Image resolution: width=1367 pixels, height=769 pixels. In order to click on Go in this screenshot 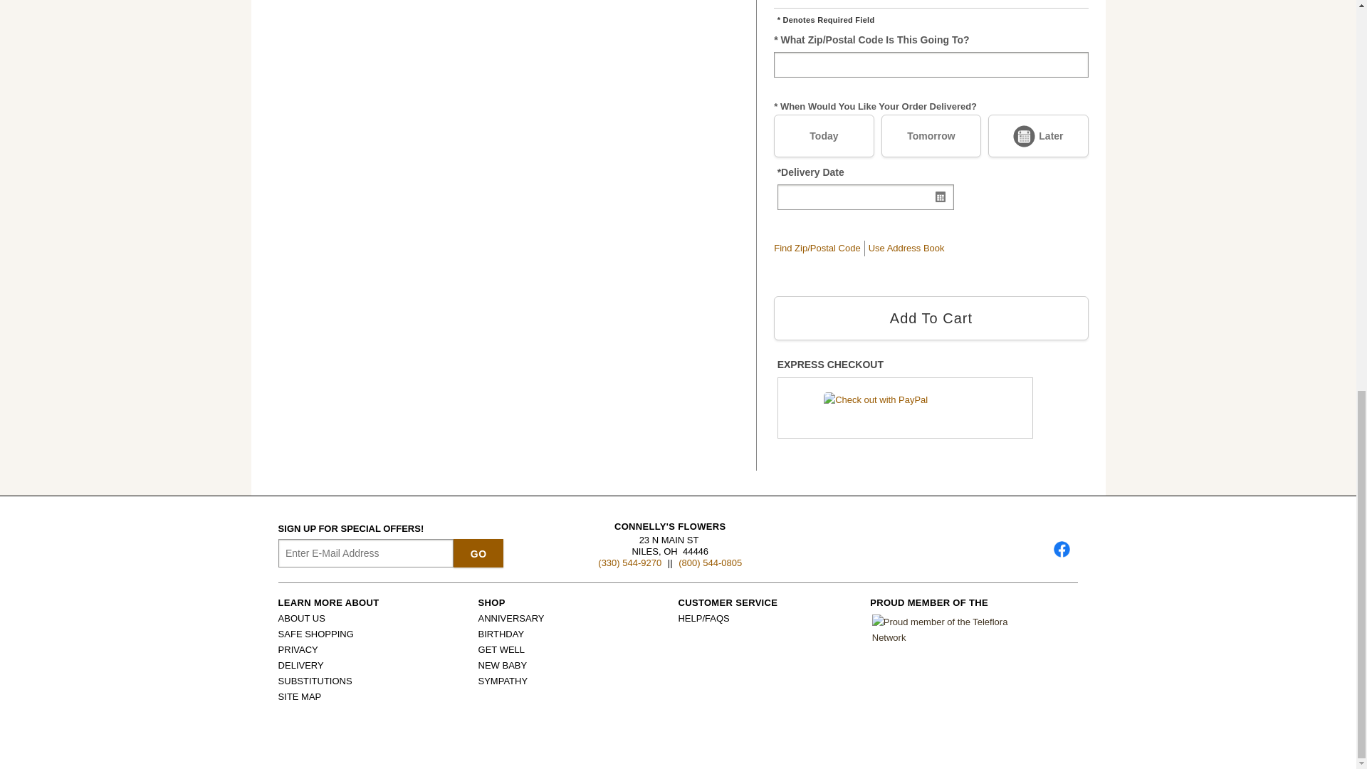, I will do `click(478, 553)`.